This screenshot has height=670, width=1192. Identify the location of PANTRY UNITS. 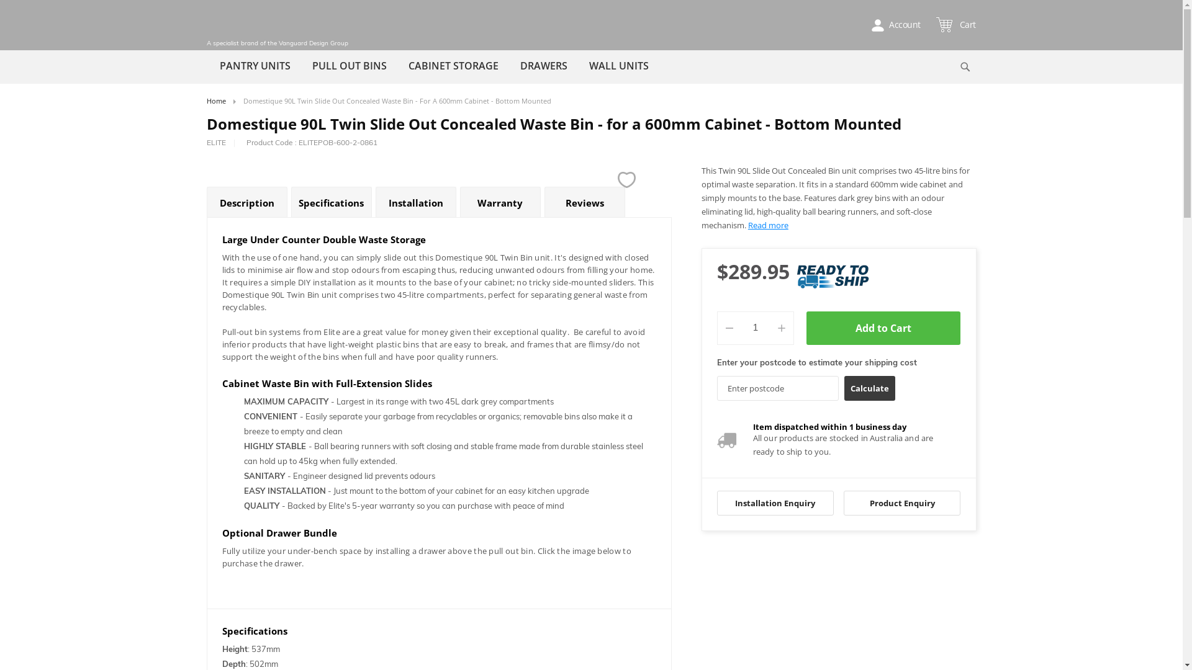
(255, 66).